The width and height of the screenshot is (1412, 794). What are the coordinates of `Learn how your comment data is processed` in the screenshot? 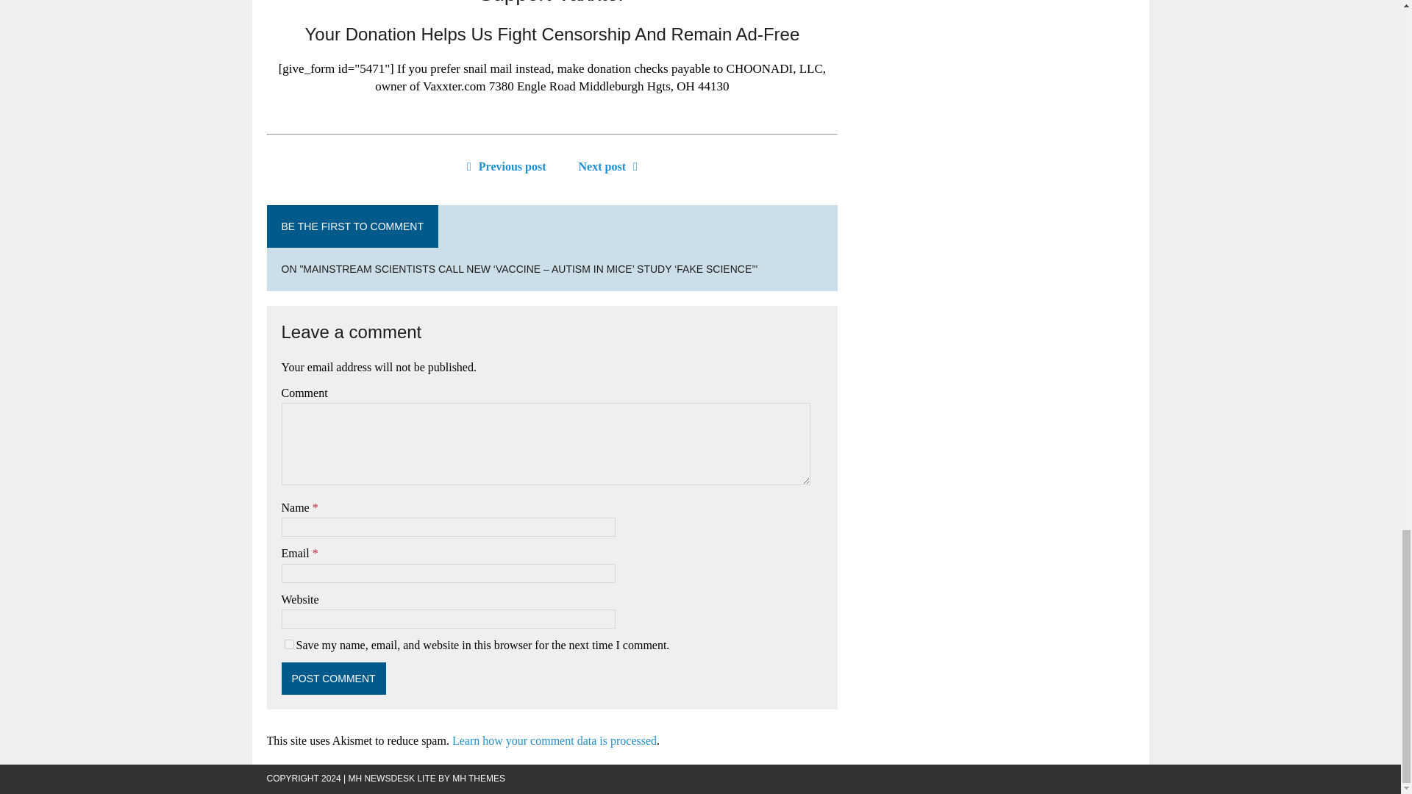 It's located at (554, 741).